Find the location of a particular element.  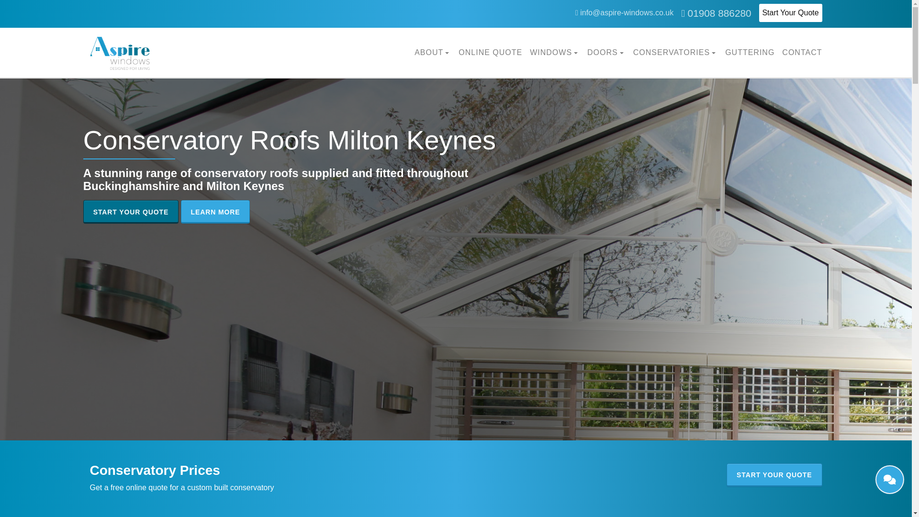

WINDOWS is located at coordinates (555, 52).